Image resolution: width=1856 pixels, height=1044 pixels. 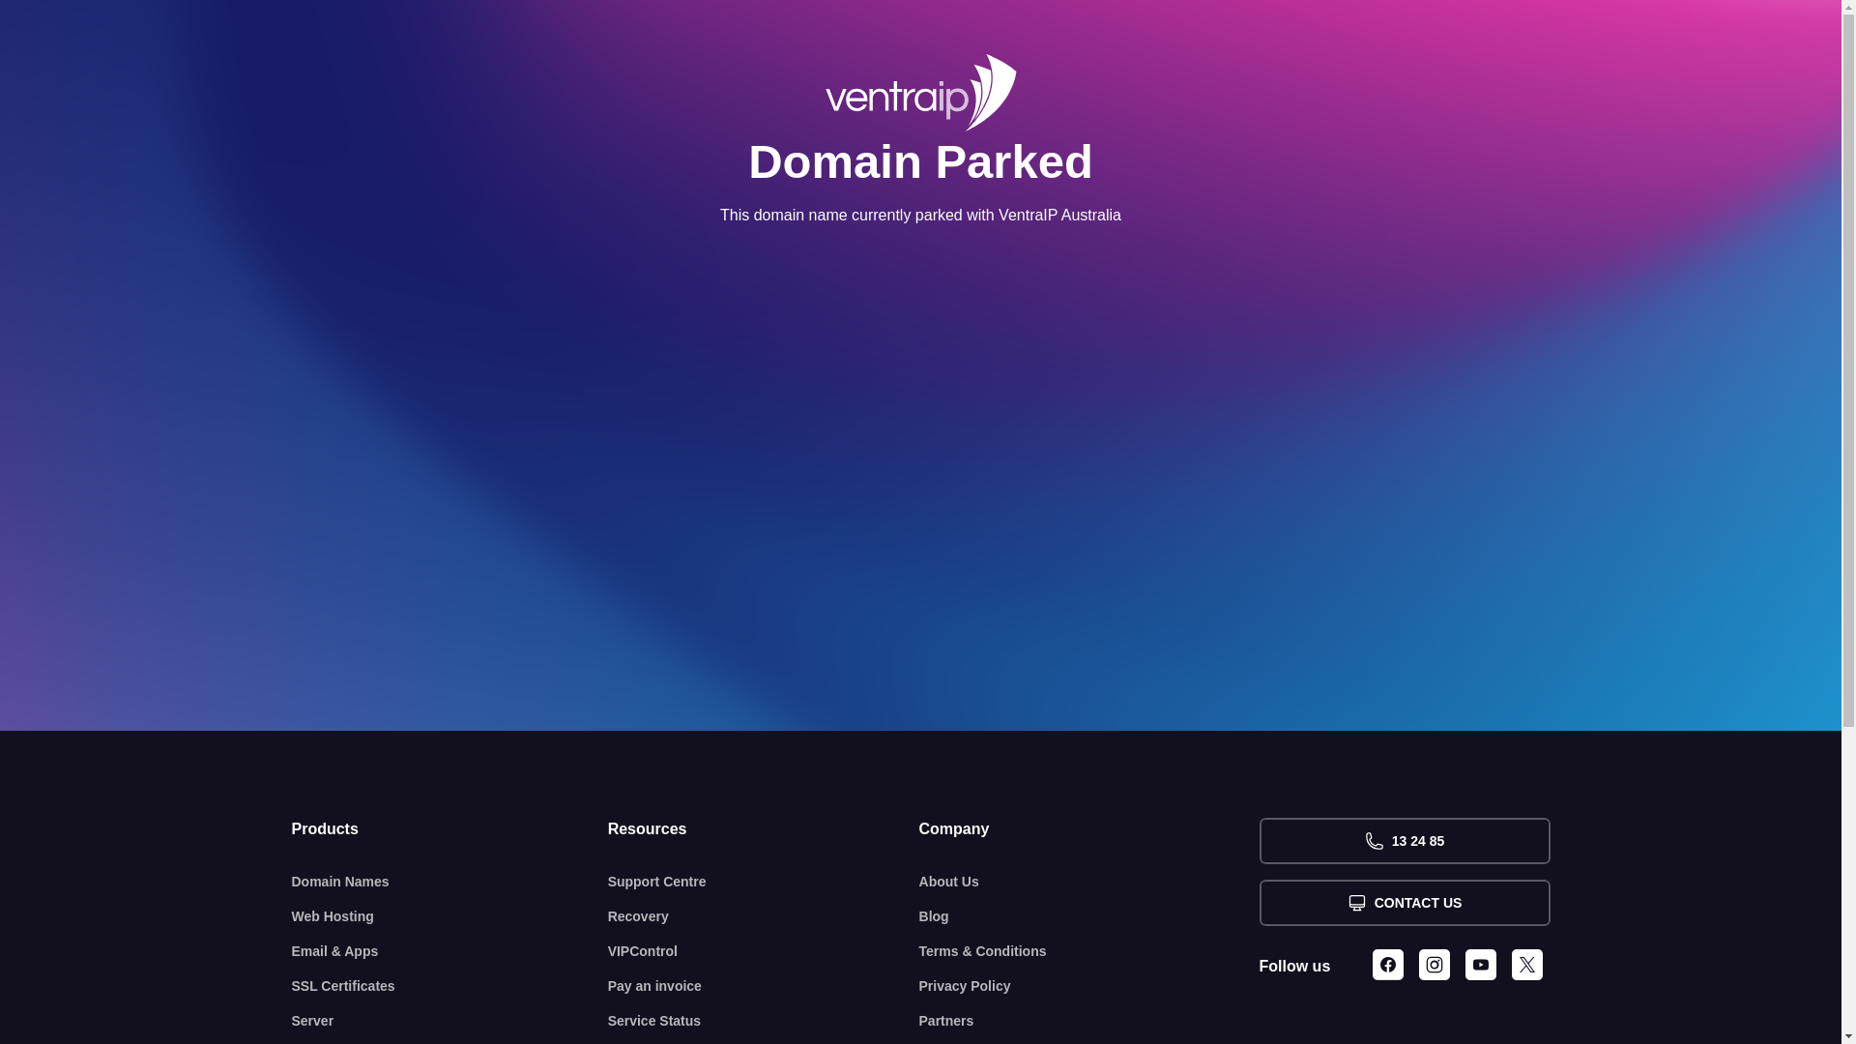 I want to click on Pay an invoice, so click(x=764, y=986).